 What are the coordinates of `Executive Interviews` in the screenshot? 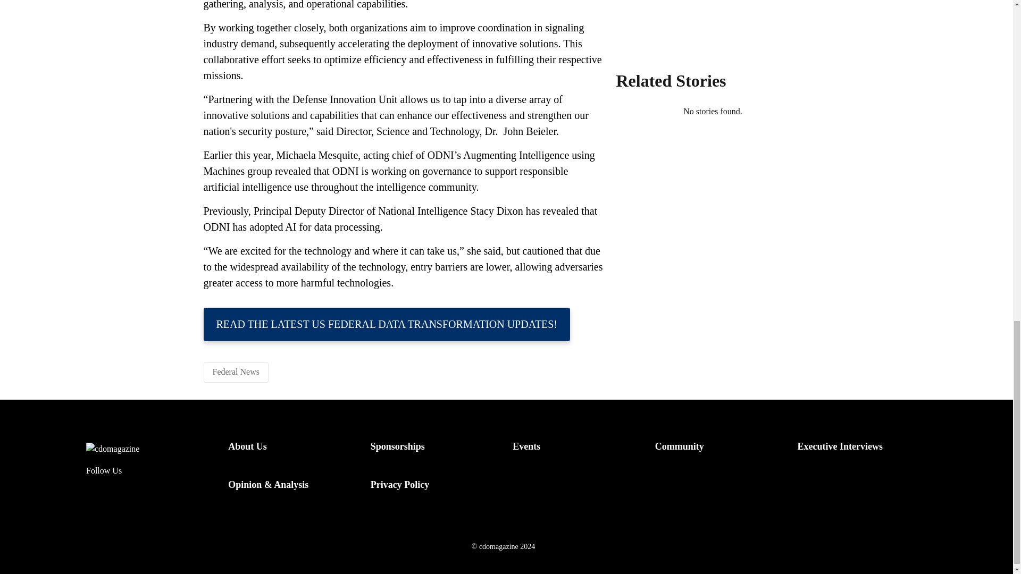 It's located at (839, 446).